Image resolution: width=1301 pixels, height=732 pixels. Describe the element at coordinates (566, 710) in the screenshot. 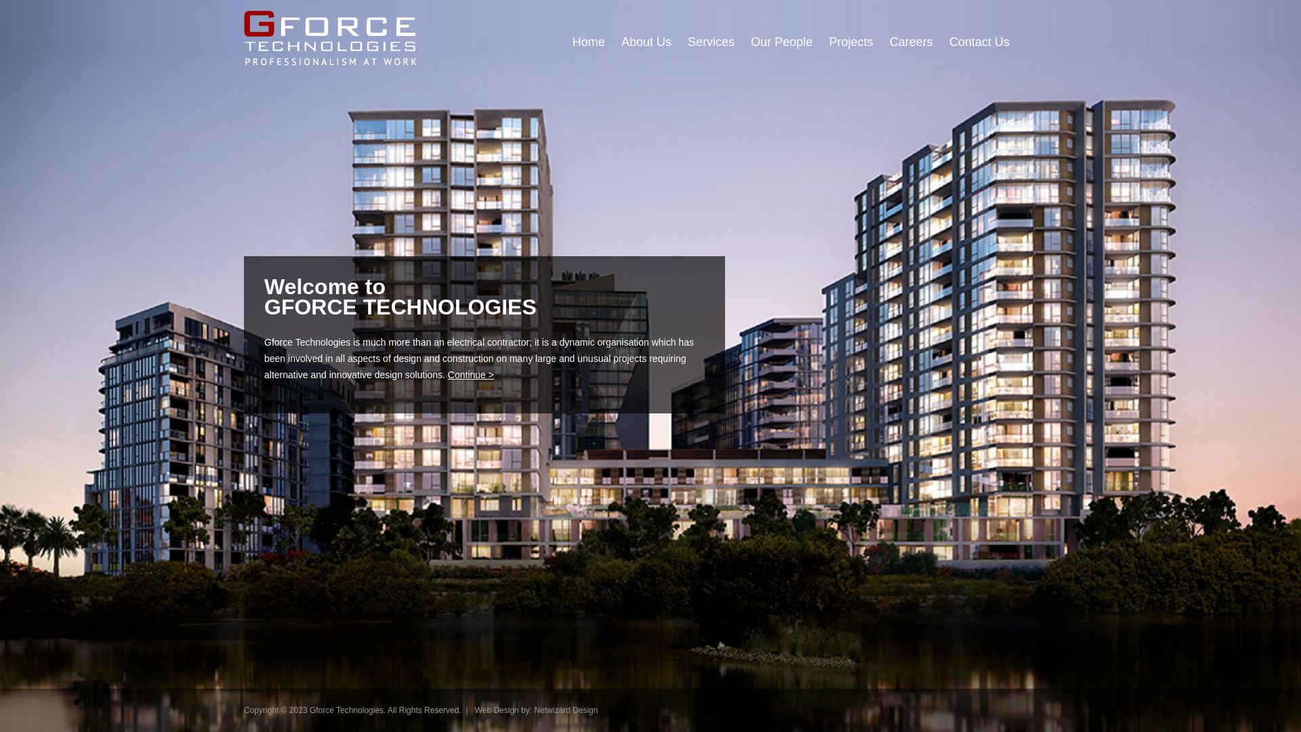

I see `Netwizard Design` at that location.